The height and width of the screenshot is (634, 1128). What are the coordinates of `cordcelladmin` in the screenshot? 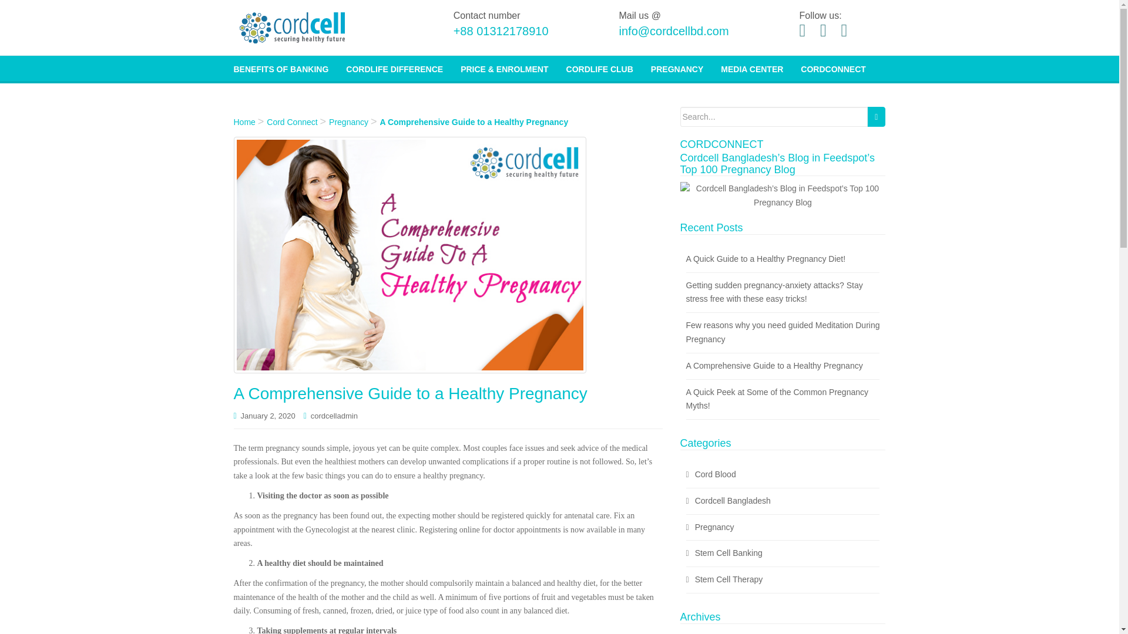 It's located at (334, 416).